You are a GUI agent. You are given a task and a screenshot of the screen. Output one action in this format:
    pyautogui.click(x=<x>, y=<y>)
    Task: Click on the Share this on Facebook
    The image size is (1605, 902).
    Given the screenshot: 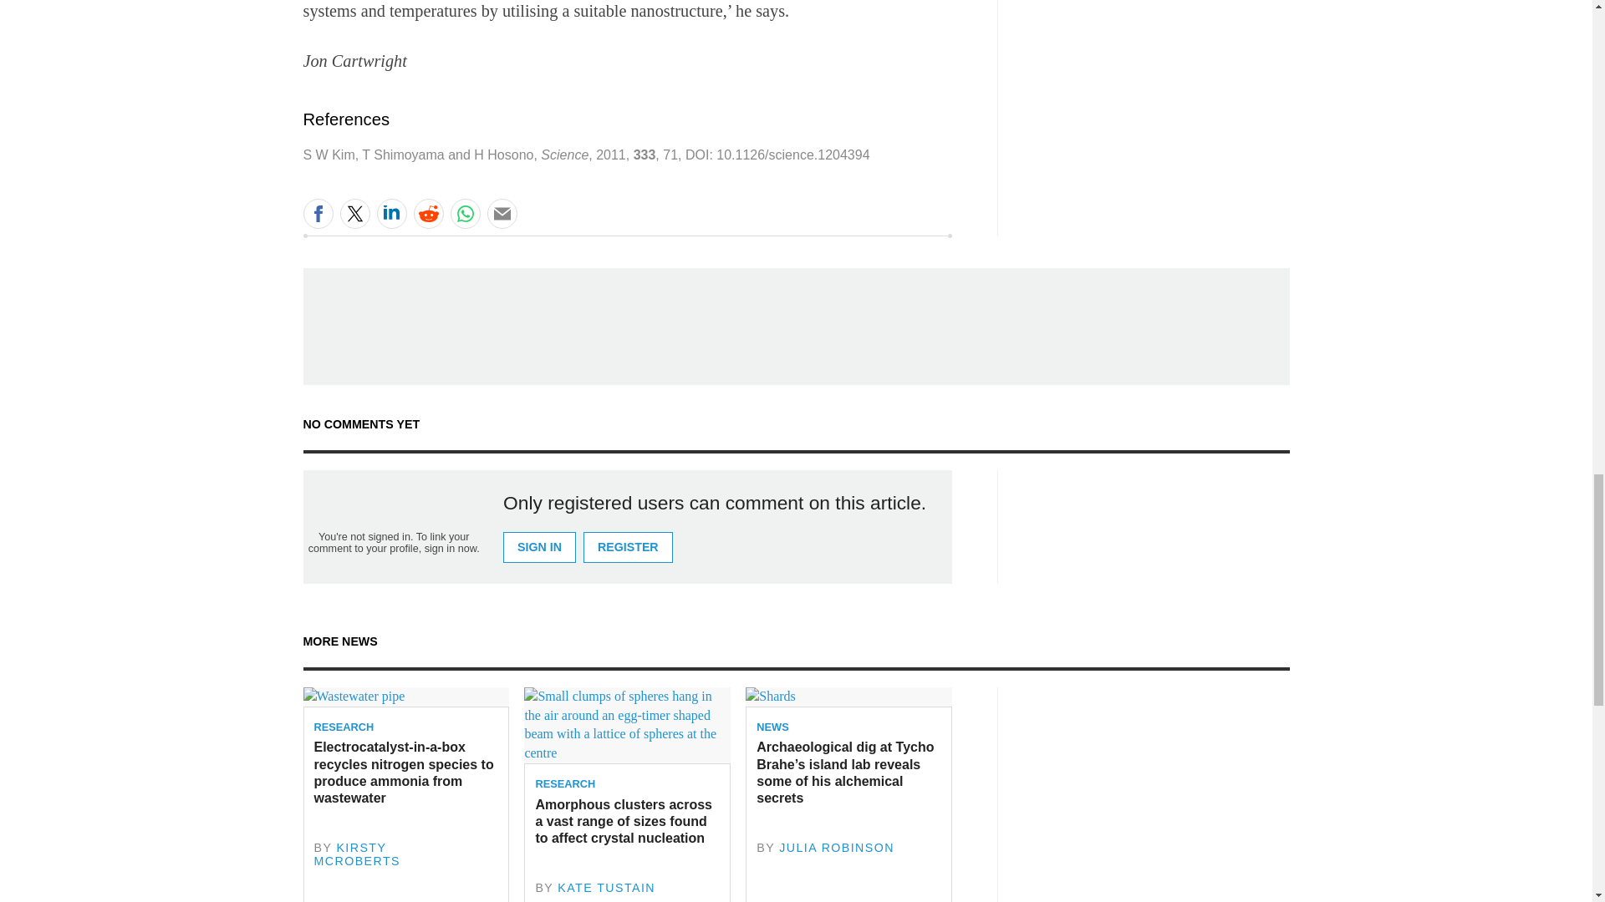 What is the action you would take?
    pyautogui.click(x=318, y=214)
    